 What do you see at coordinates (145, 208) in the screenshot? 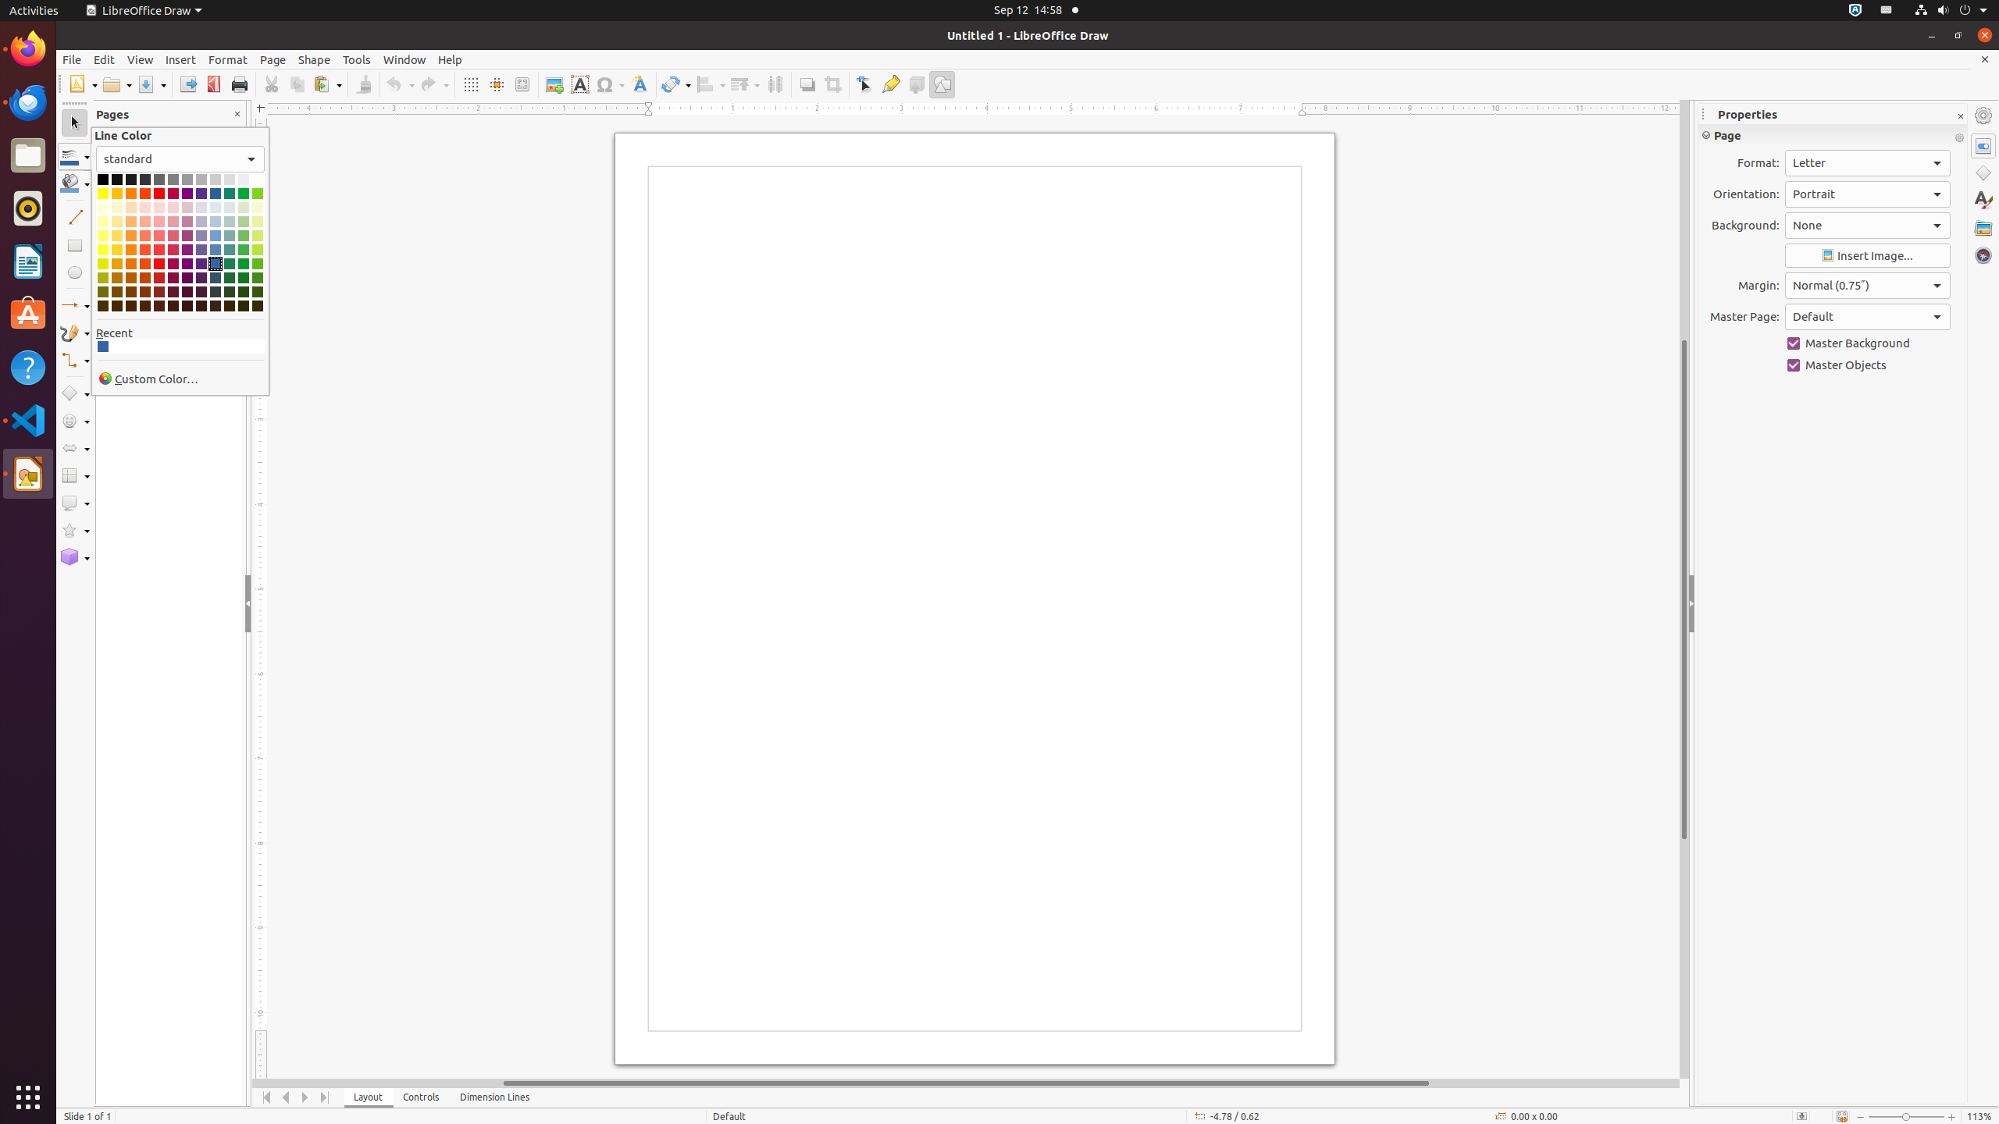
I see `Light Brick 4` at bounding box center [145, 208].